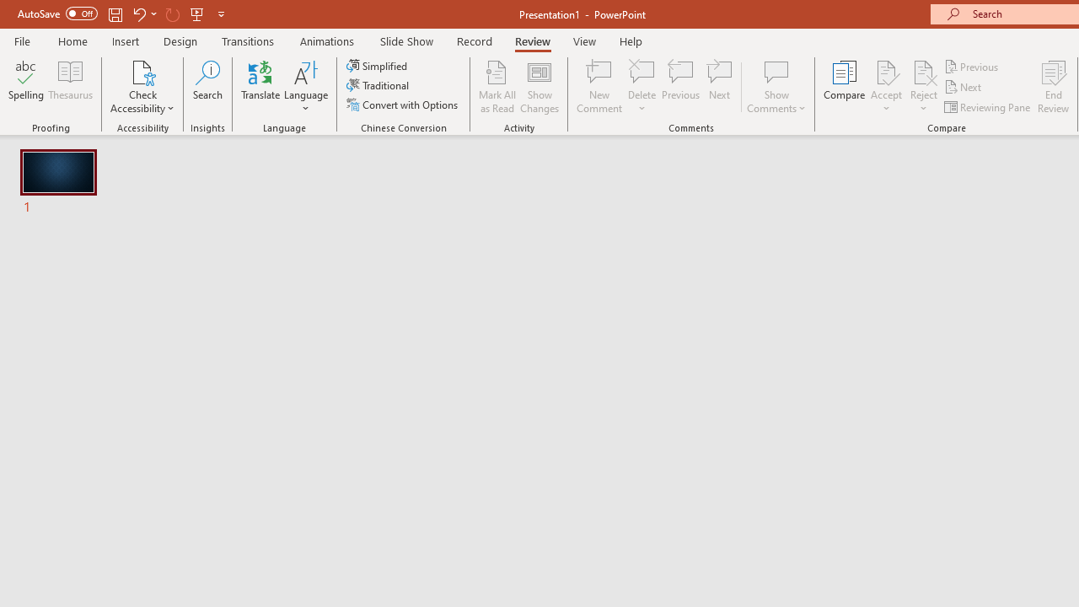  Describe the element at coordinates (261, 86) in the screenshot. I see `Translate` at that location.